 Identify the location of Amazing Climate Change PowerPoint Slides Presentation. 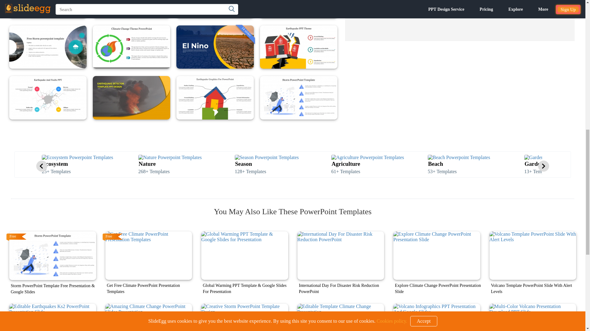
(148, 317).